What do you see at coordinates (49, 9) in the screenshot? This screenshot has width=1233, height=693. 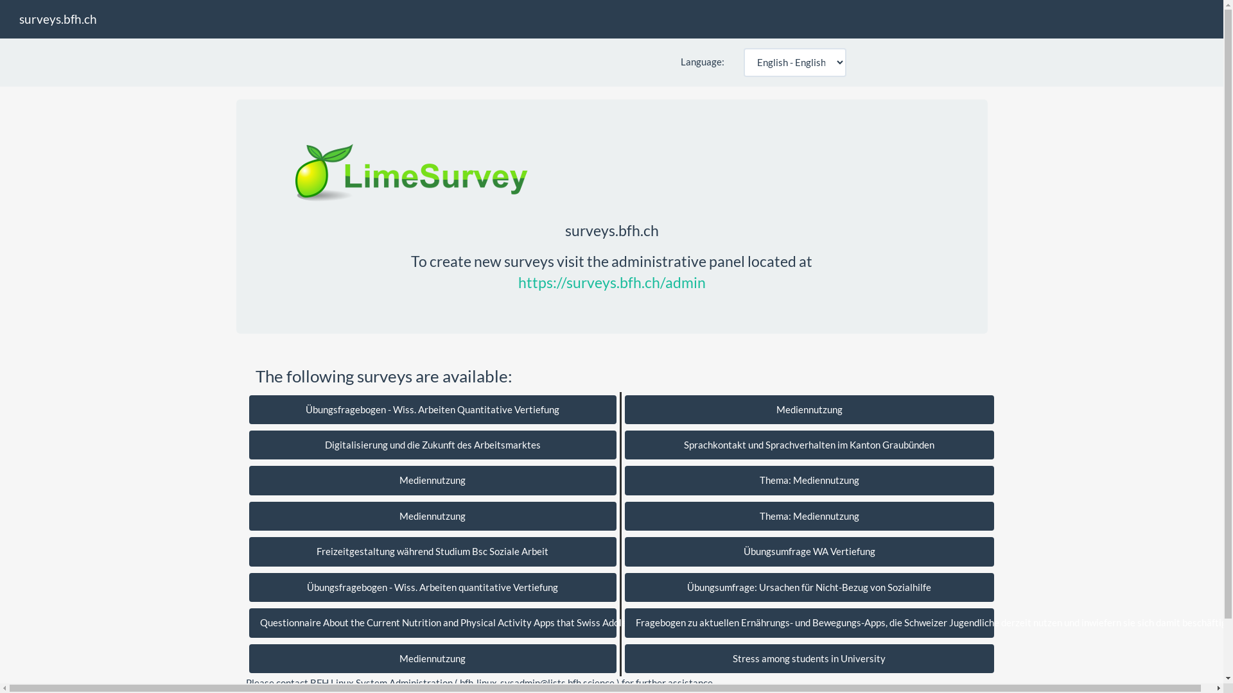 I see `changelang` at bounding box center [49, 9].